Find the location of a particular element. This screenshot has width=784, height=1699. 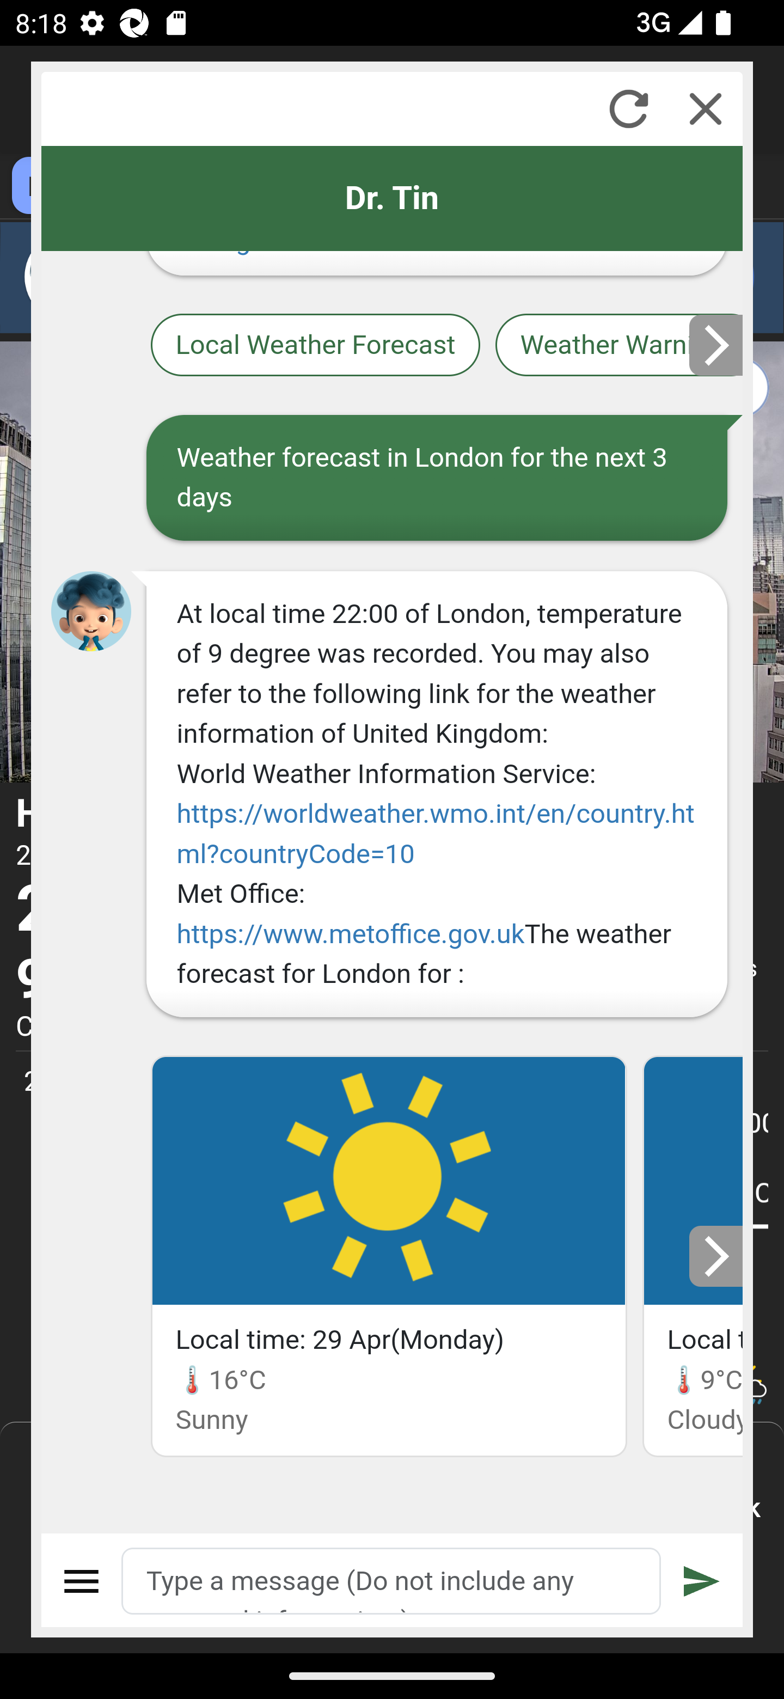

Close is located at coordinates (706, 108).